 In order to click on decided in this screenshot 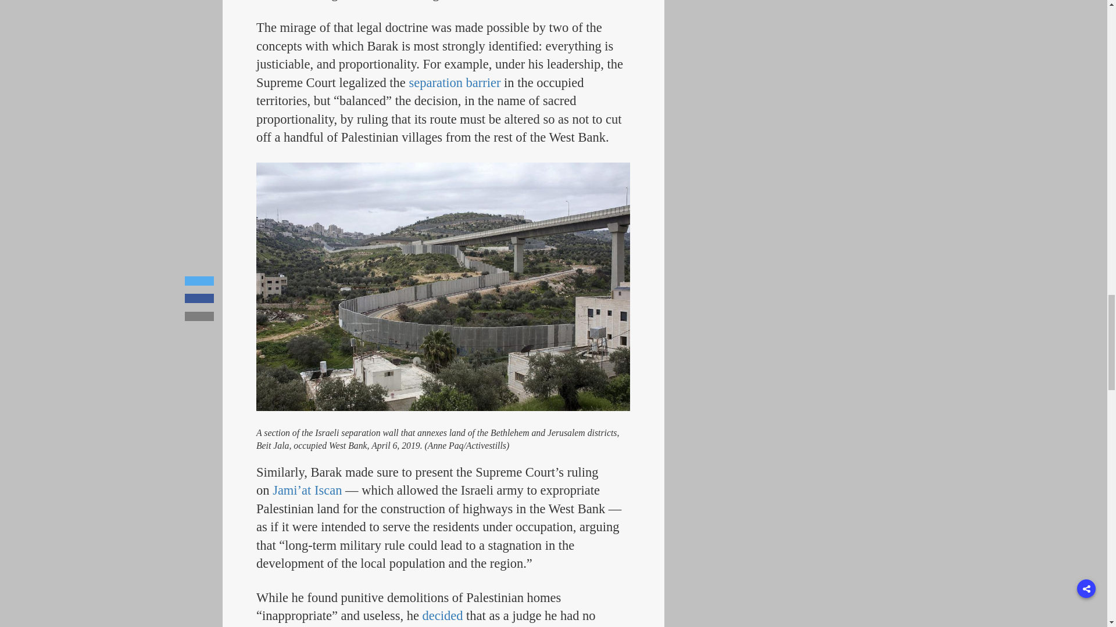, I will do `click(443, 615)`.